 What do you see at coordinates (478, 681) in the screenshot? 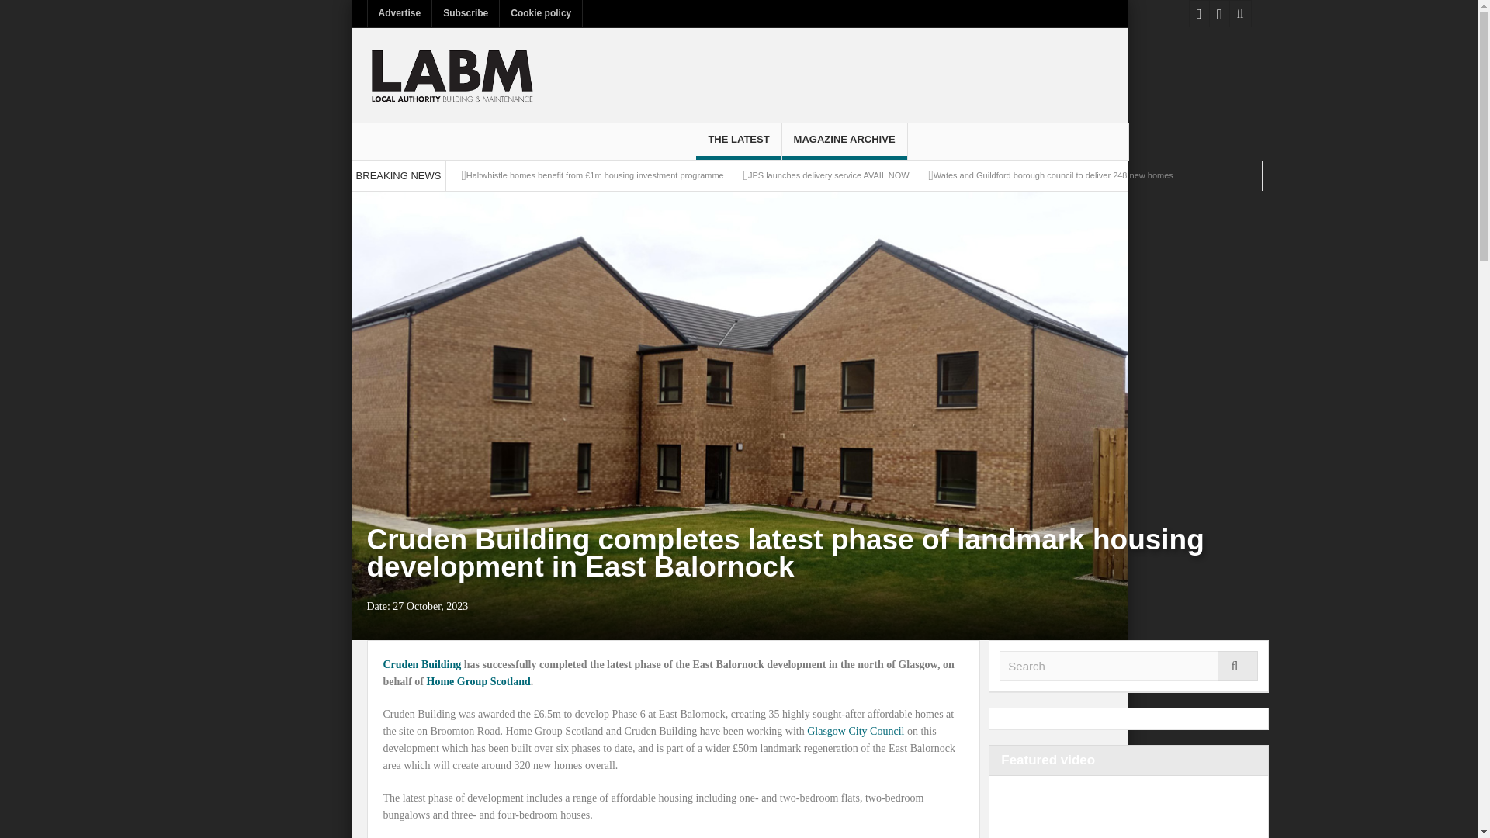
I see `Home Group Scotland` at bounding box center [478, 681].